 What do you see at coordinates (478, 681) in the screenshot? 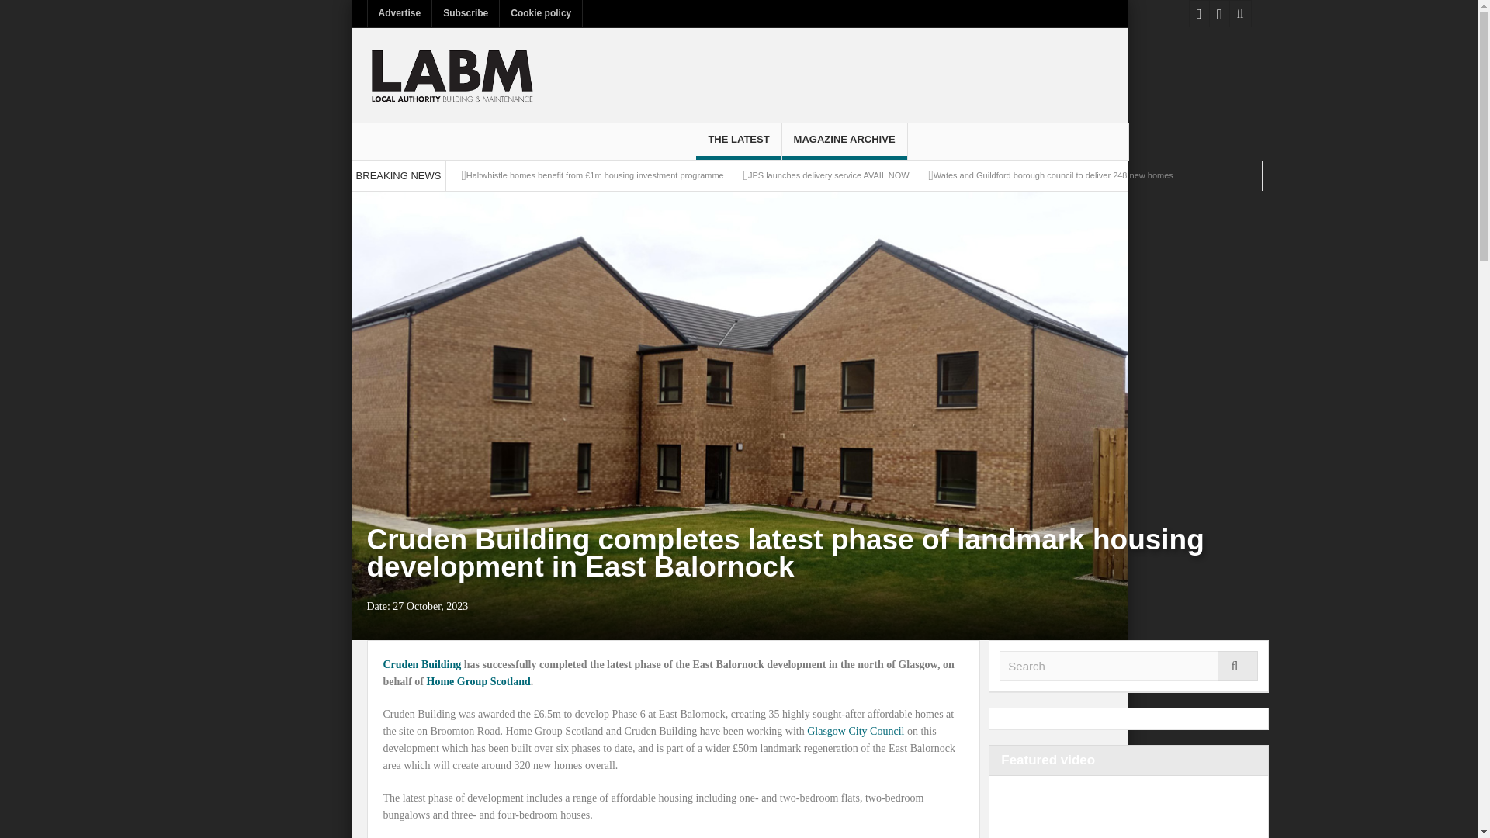
I see `Home Group Scotland` at bounding box center [478, 681].